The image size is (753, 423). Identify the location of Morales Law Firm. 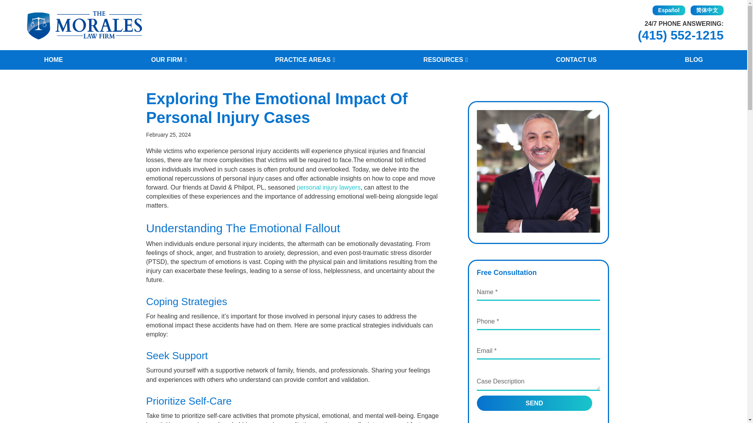
(84, 25).